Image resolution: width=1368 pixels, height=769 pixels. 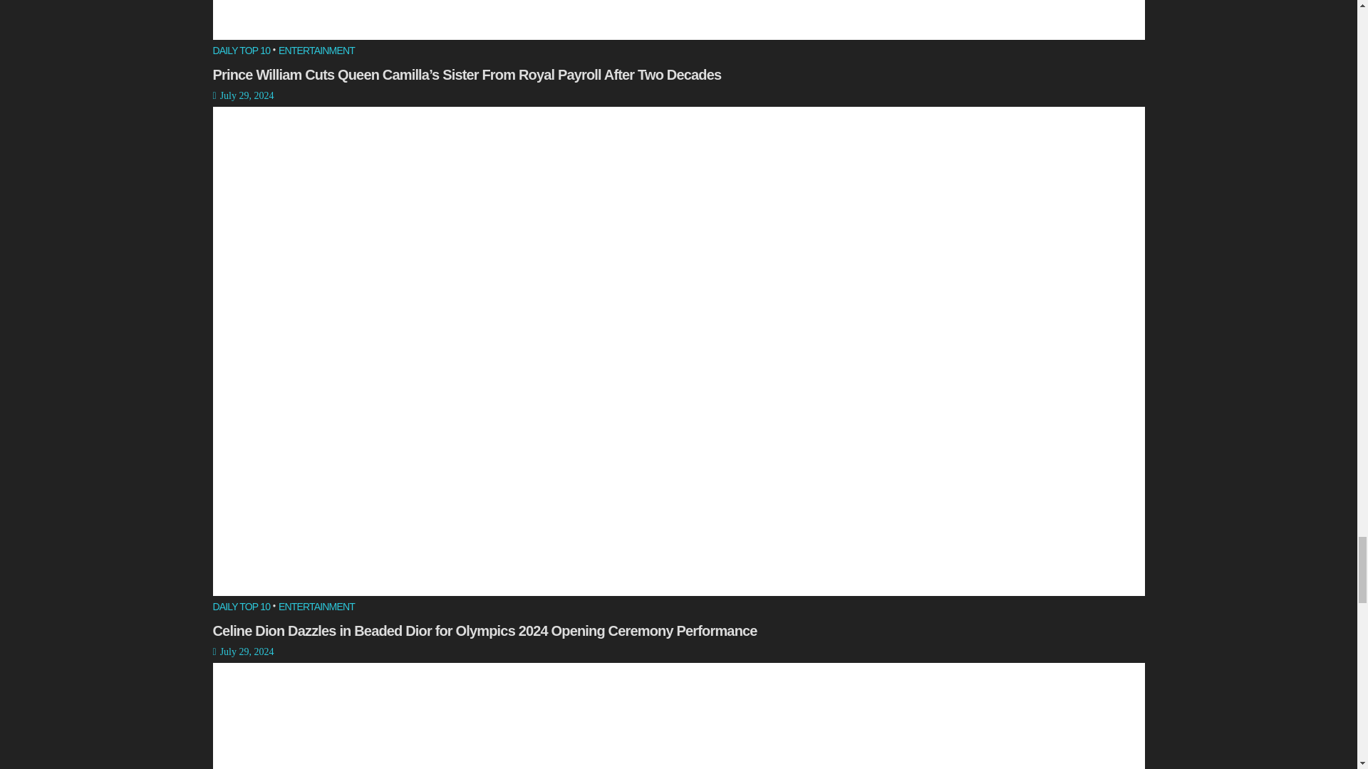 What do you see at coordinates (316, 51) in the screenshot?
I see `ENTERTAINMENT` at bounding box center [316, 51].